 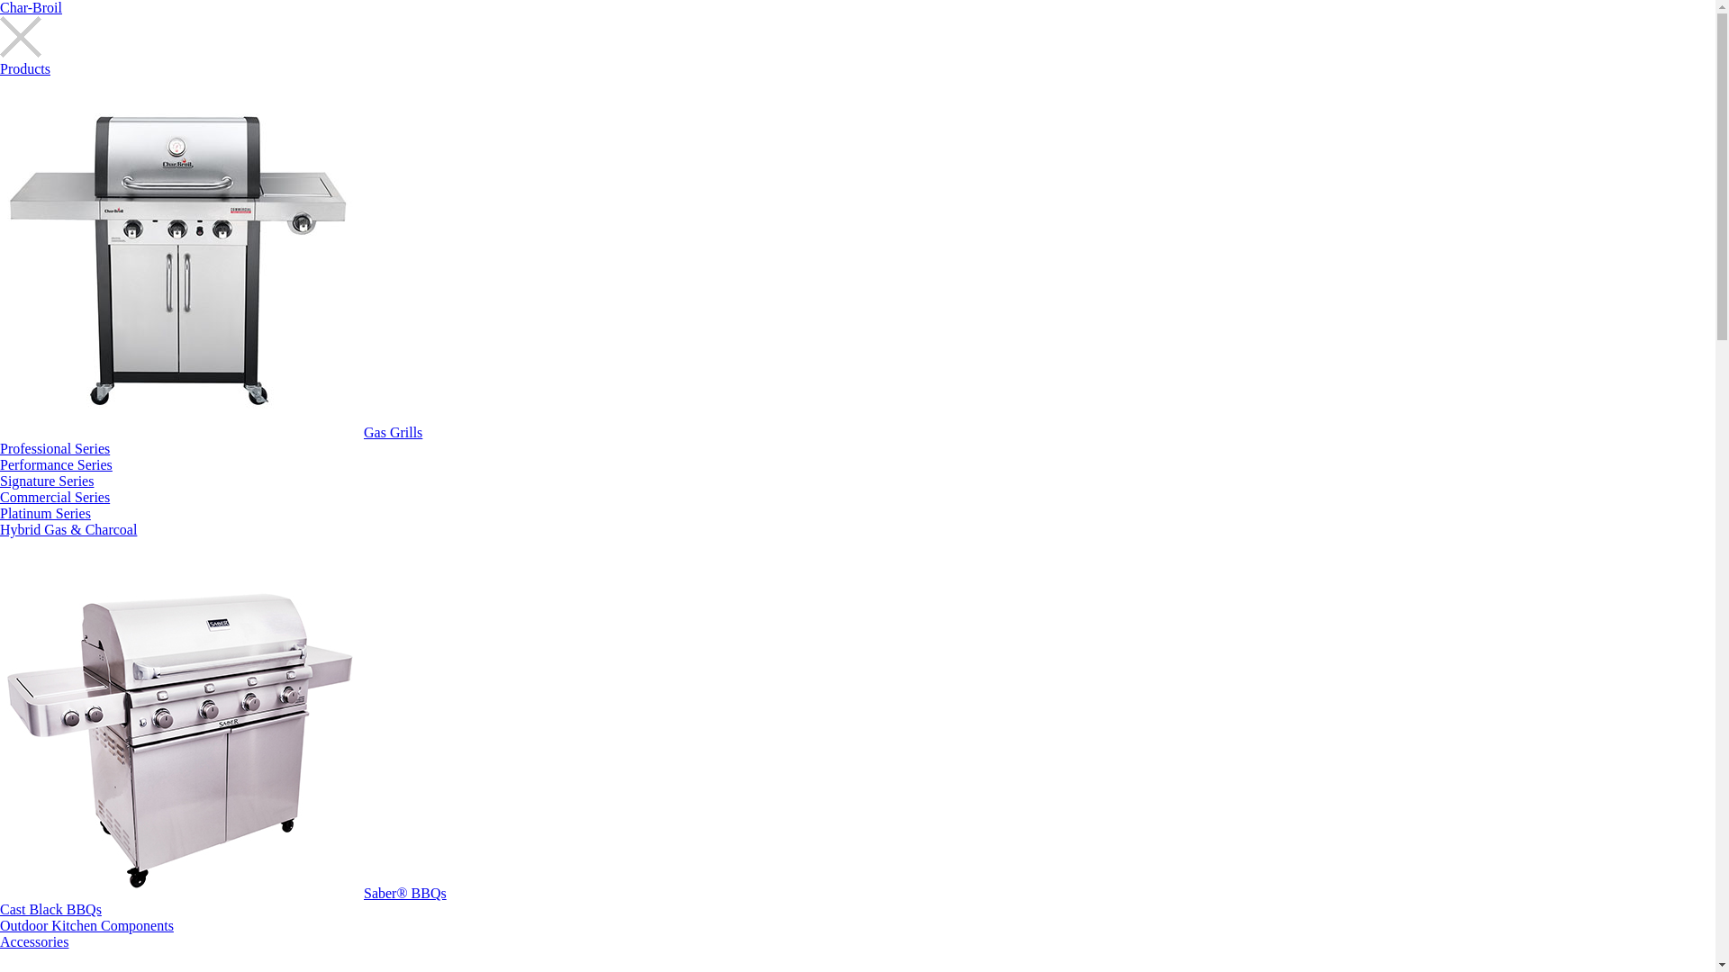 What do you see at coordinates (393, 432) in the screenshot?
I see `Gas Grills` at bounding box center [393, 432].